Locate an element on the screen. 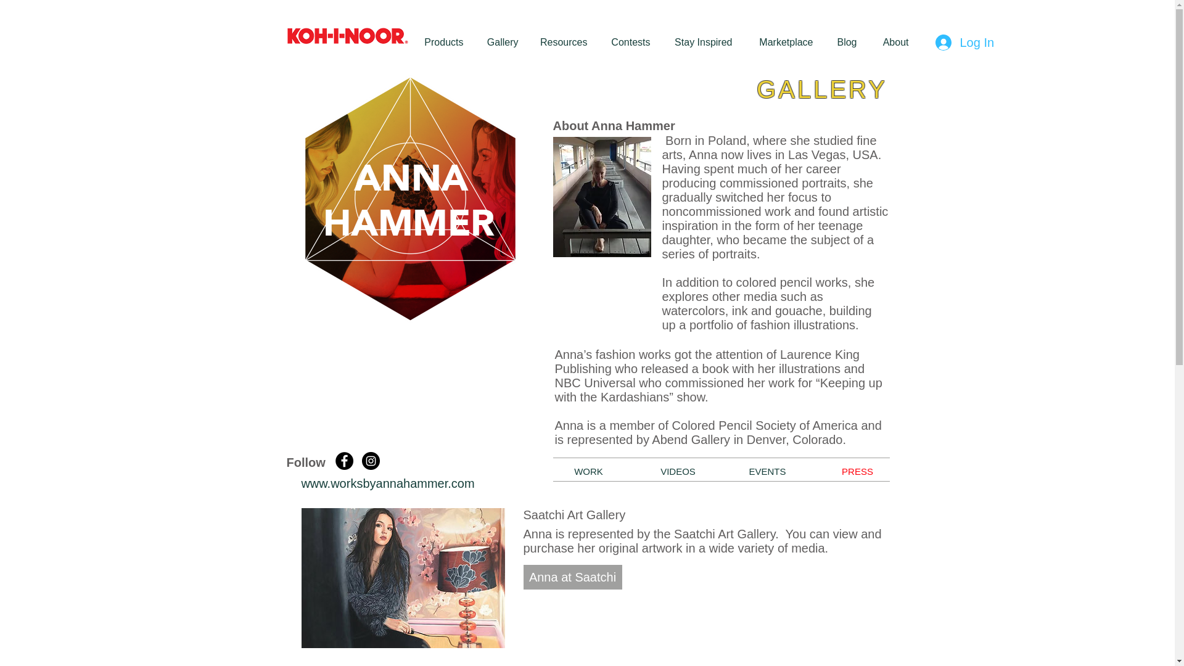 Image resolution: width=1184 pixels, height=666 pixels. Marketplace is located at coordinates (781, 42).